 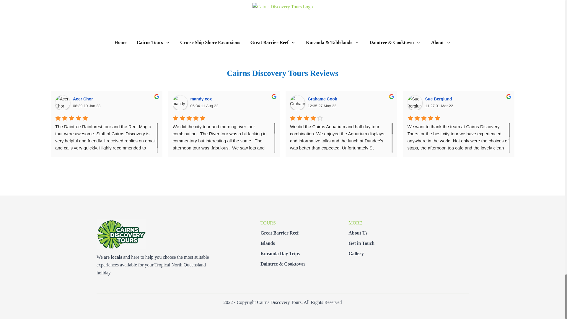 What do you see at coordinates (532, 102) in the screenshot?
I see `Heather Cooney` at bounding box center [532, 102].